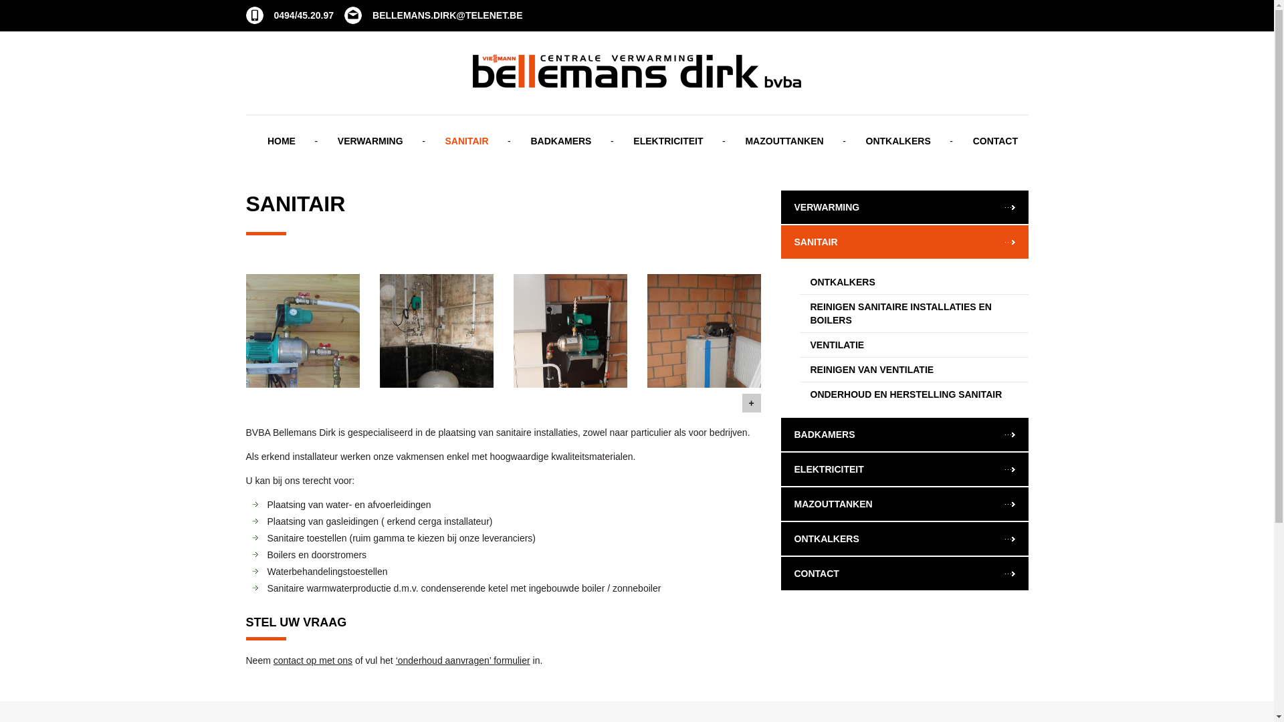 Image resolution: width=1284 pixels, height=722 pixels. What do you see at coordinates (570, 354) in the screenshot?
I see `Click to enlarge image` at bounding box center [570, 354].